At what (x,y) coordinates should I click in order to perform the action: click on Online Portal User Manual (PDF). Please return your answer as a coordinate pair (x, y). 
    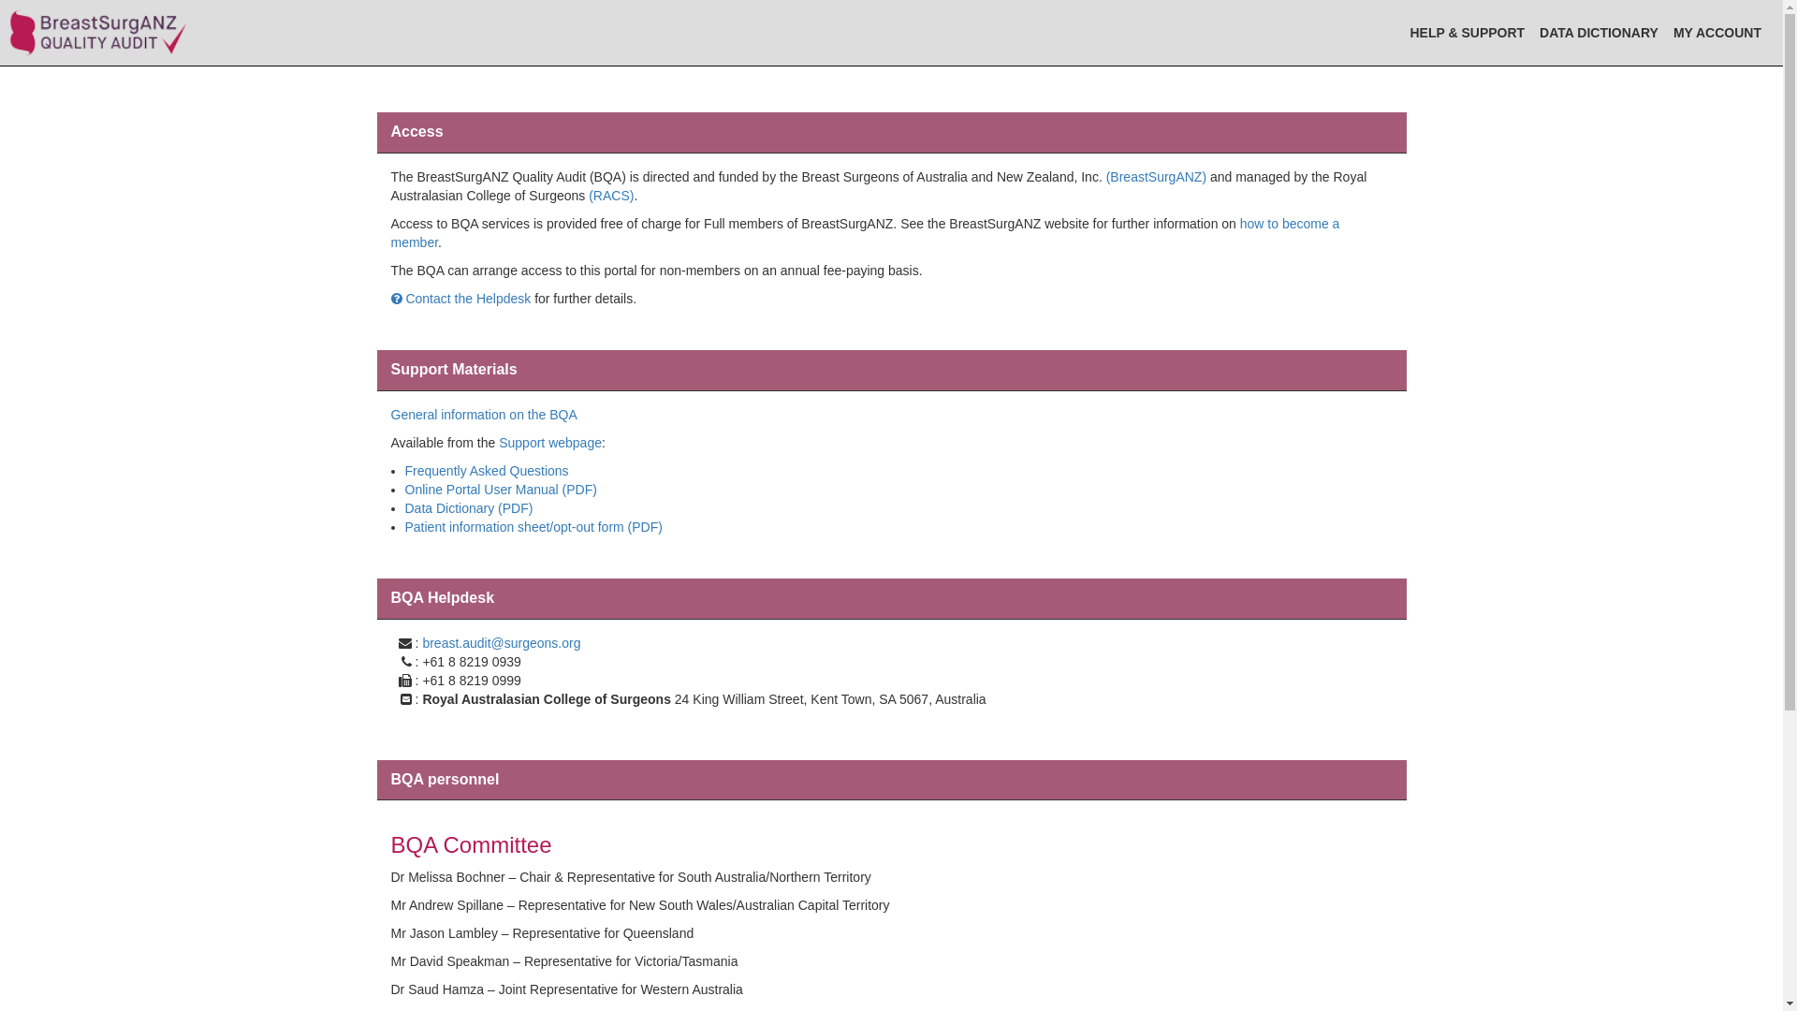
    Looking at the image, I should click on (500, 490).